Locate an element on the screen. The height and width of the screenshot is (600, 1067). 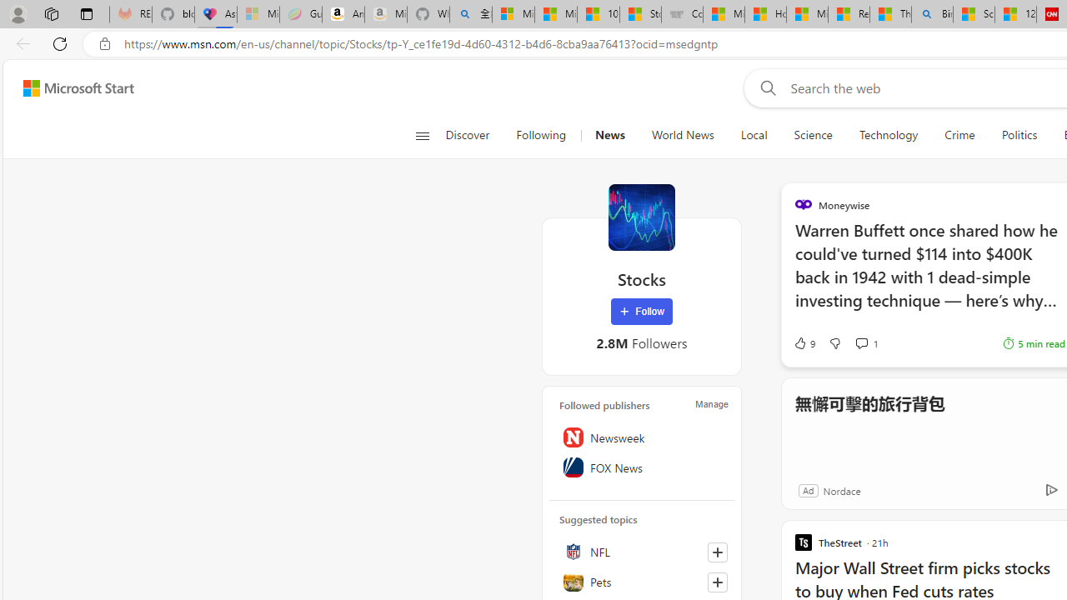
View comments 1 Comment is located at coordinates (861, 342).